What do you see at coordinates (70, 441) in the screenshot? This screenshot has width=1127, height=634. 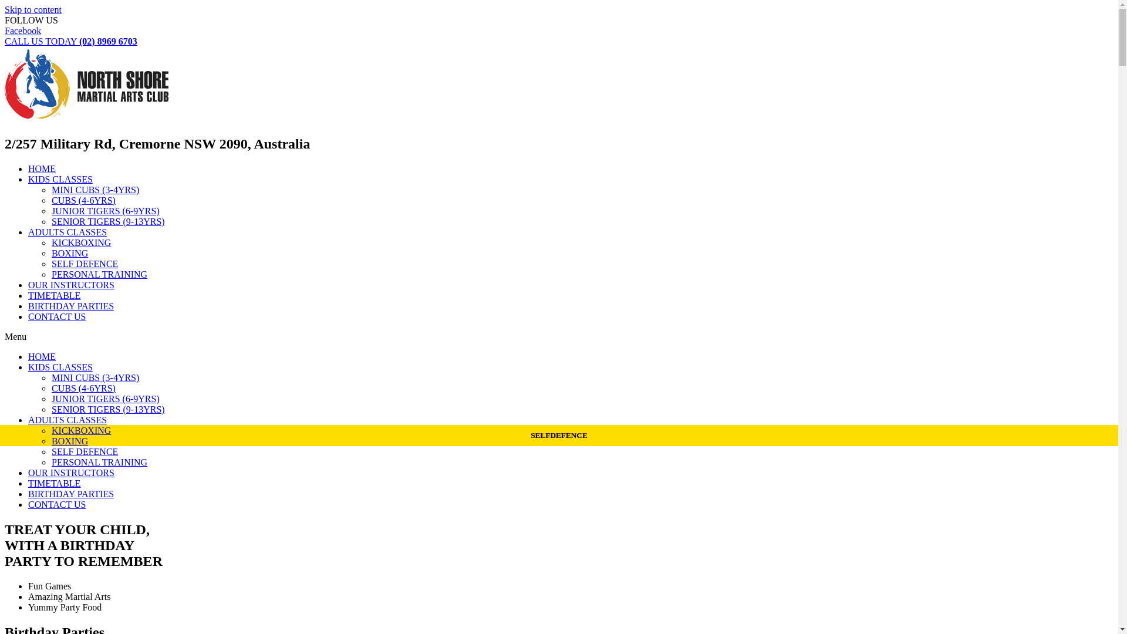 I see `BOXING` at bounding box center [70, 441].